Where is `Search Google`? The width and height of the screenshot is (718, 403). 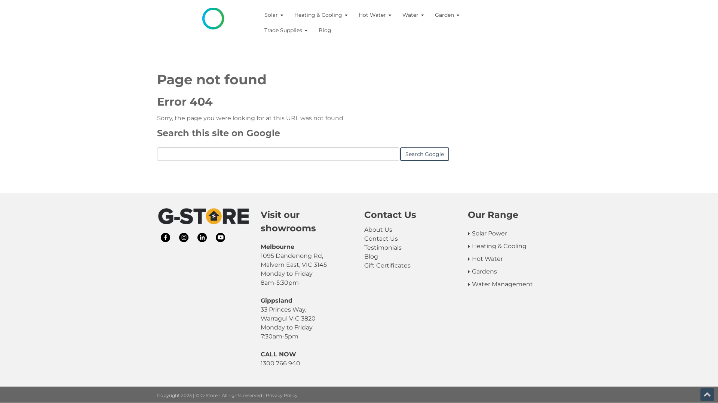 Search Google is located at coordinates (425, 154).